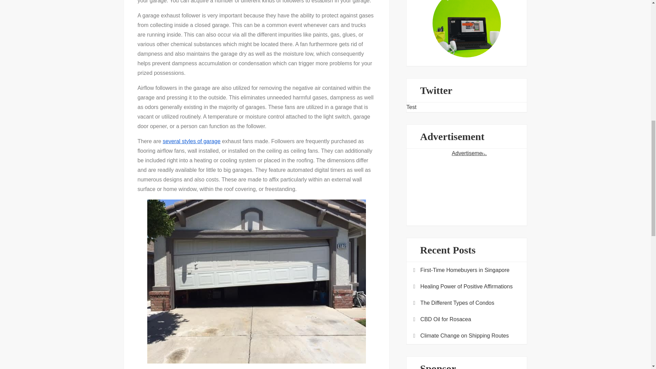 The image size is (656, 369). What do you see at coordinates (446, 319) in the screenshot?
I see `CBD Oil for Rosacea` at bounding box center [446, 319].